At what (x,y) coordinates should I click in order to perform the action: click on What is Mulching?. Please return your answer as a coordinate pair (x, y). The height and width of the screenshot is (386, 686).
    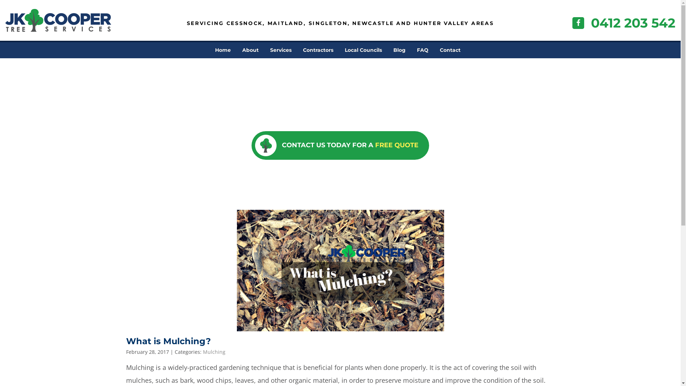
    Looking at the image, I should click on (168, 341).